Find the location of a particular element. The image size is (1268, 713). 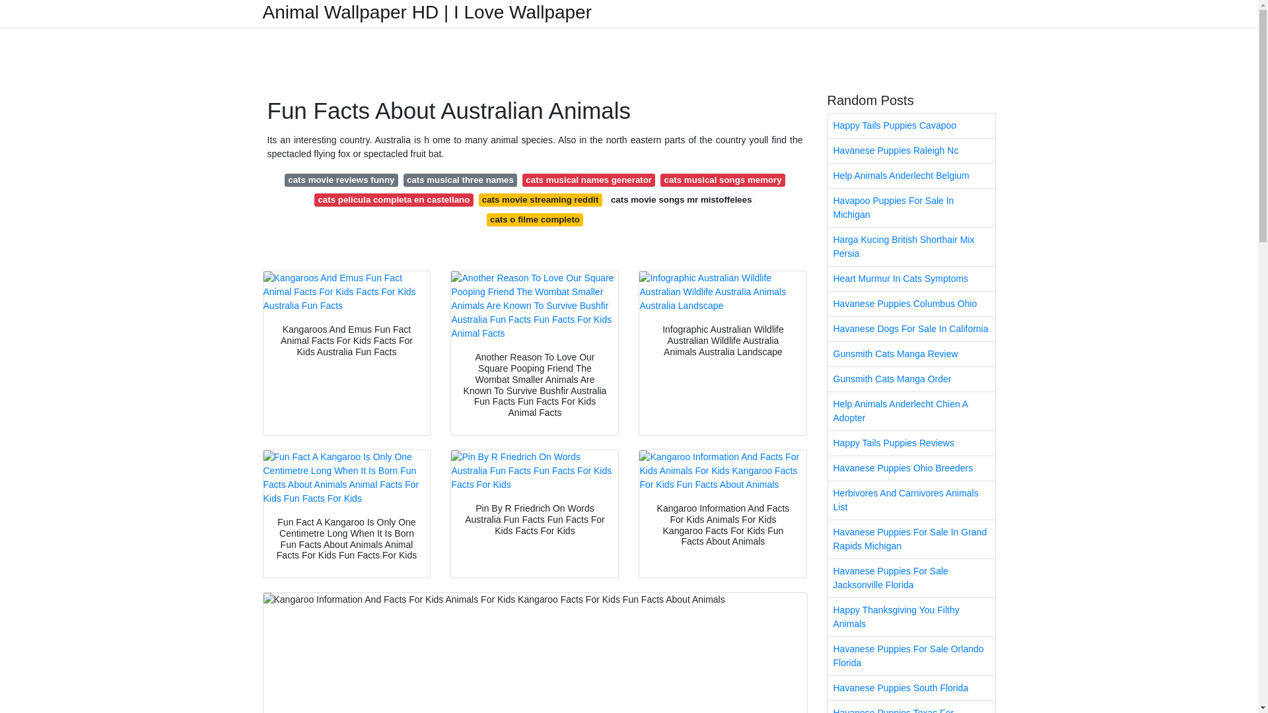

cats pelicula completa en castellano is located at coordinates (394, 199).